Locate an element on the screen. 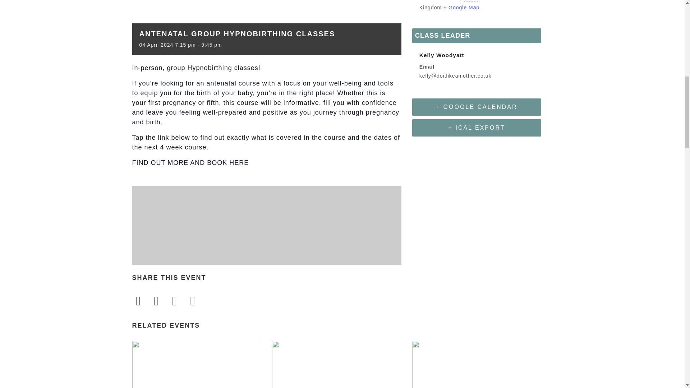 Image resolution: width=690 pixels, height=388 pixels. Essex is located at coordinates (471, 1).